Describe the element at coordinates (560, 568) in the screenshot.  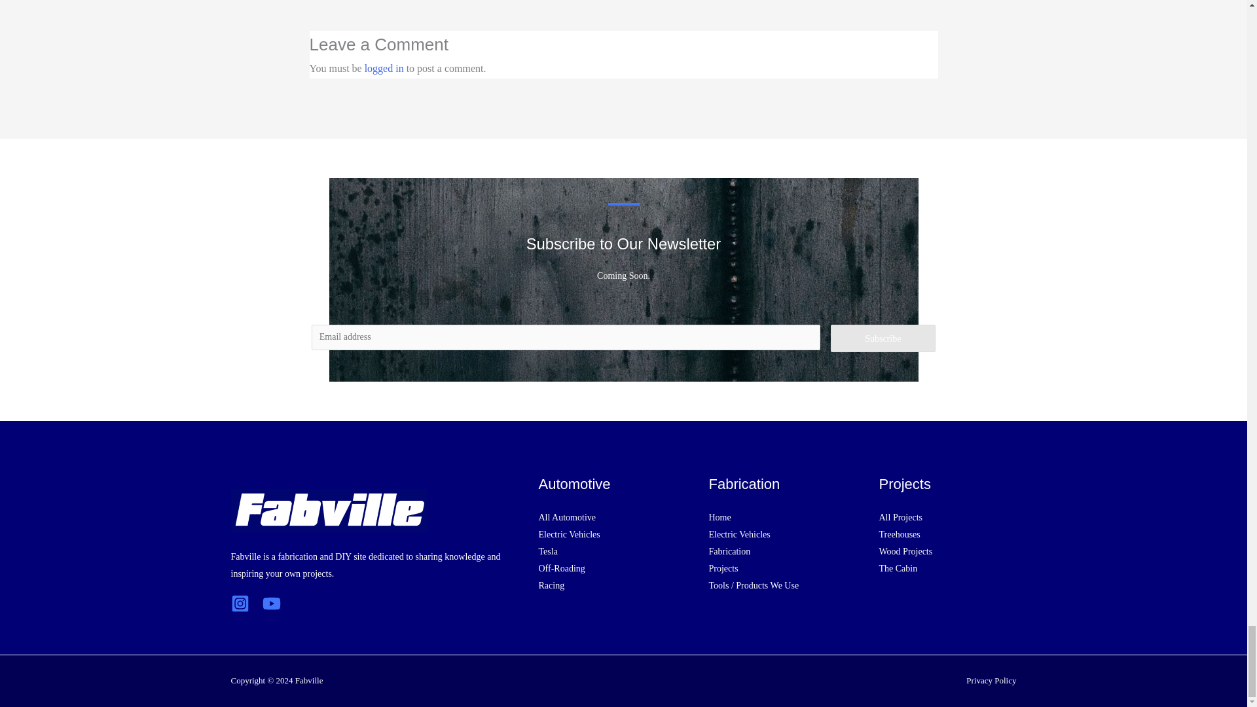
I see `Off-Roading` at that location.